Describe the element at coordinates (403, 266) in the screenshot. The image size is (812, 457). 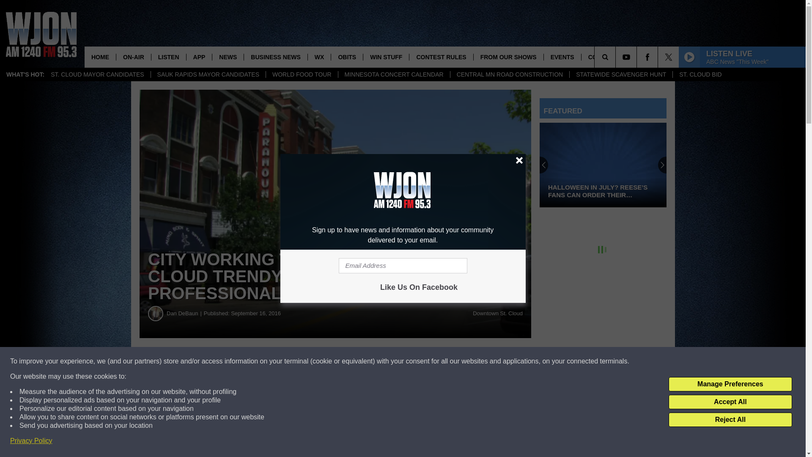
I see `Email Address` at that location.